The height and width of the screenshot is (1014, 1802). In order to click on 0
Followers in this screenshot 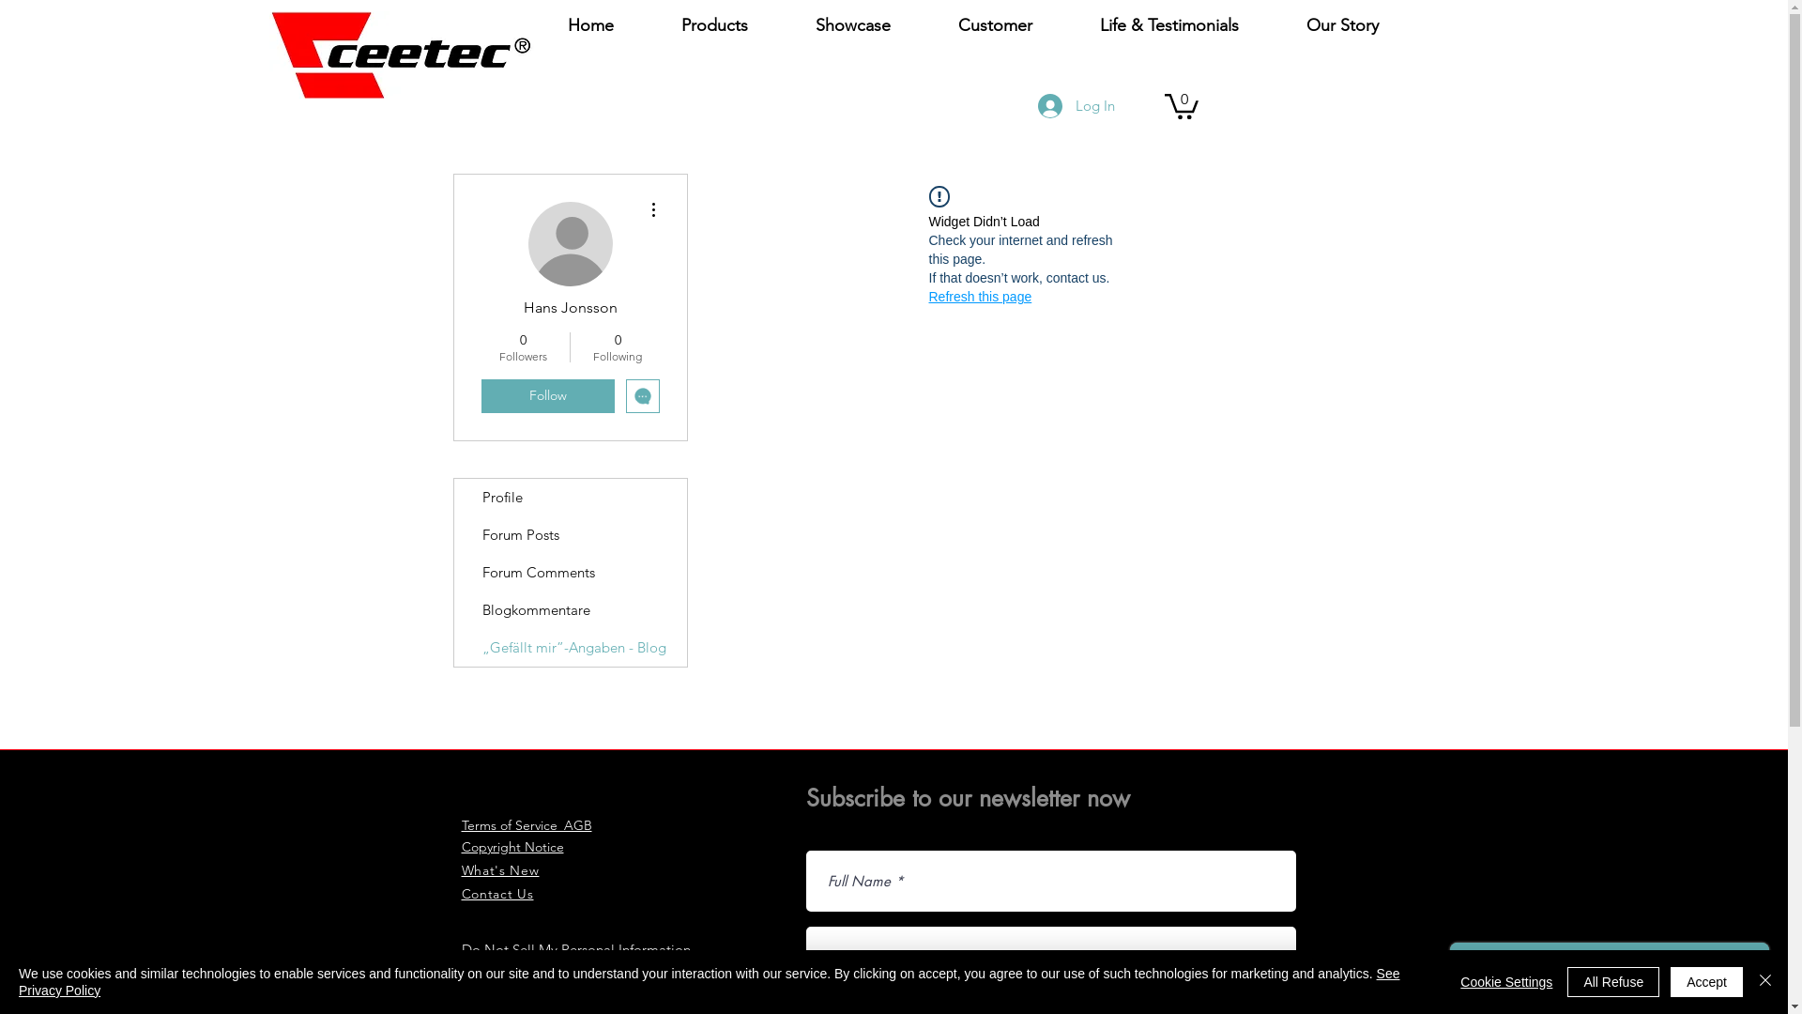, I will do `click(522, 347)`.